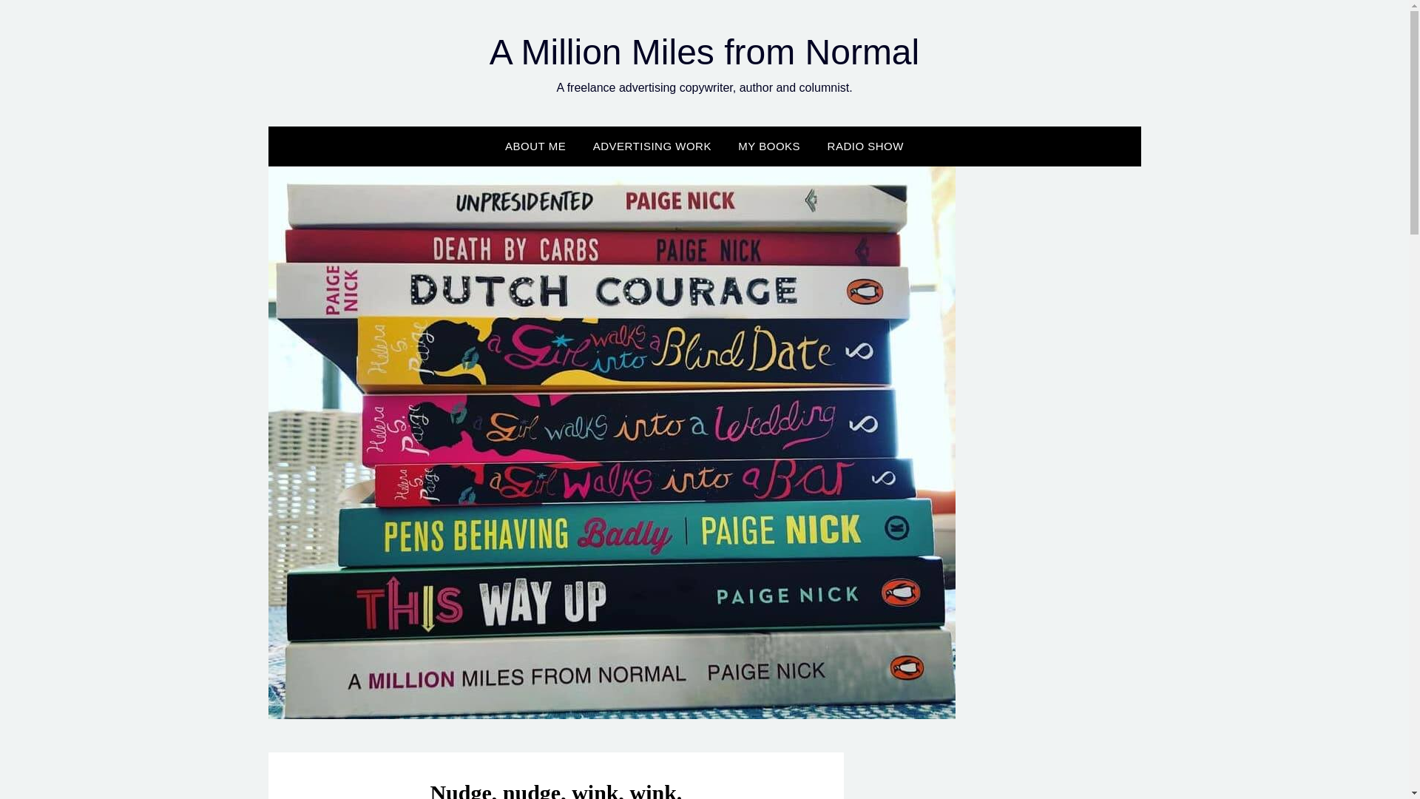 This screenshot has height=799, width=1420. Describe the element at coordinates (535, 146) in the screenshot. I see `ABOUT ME` at that location.